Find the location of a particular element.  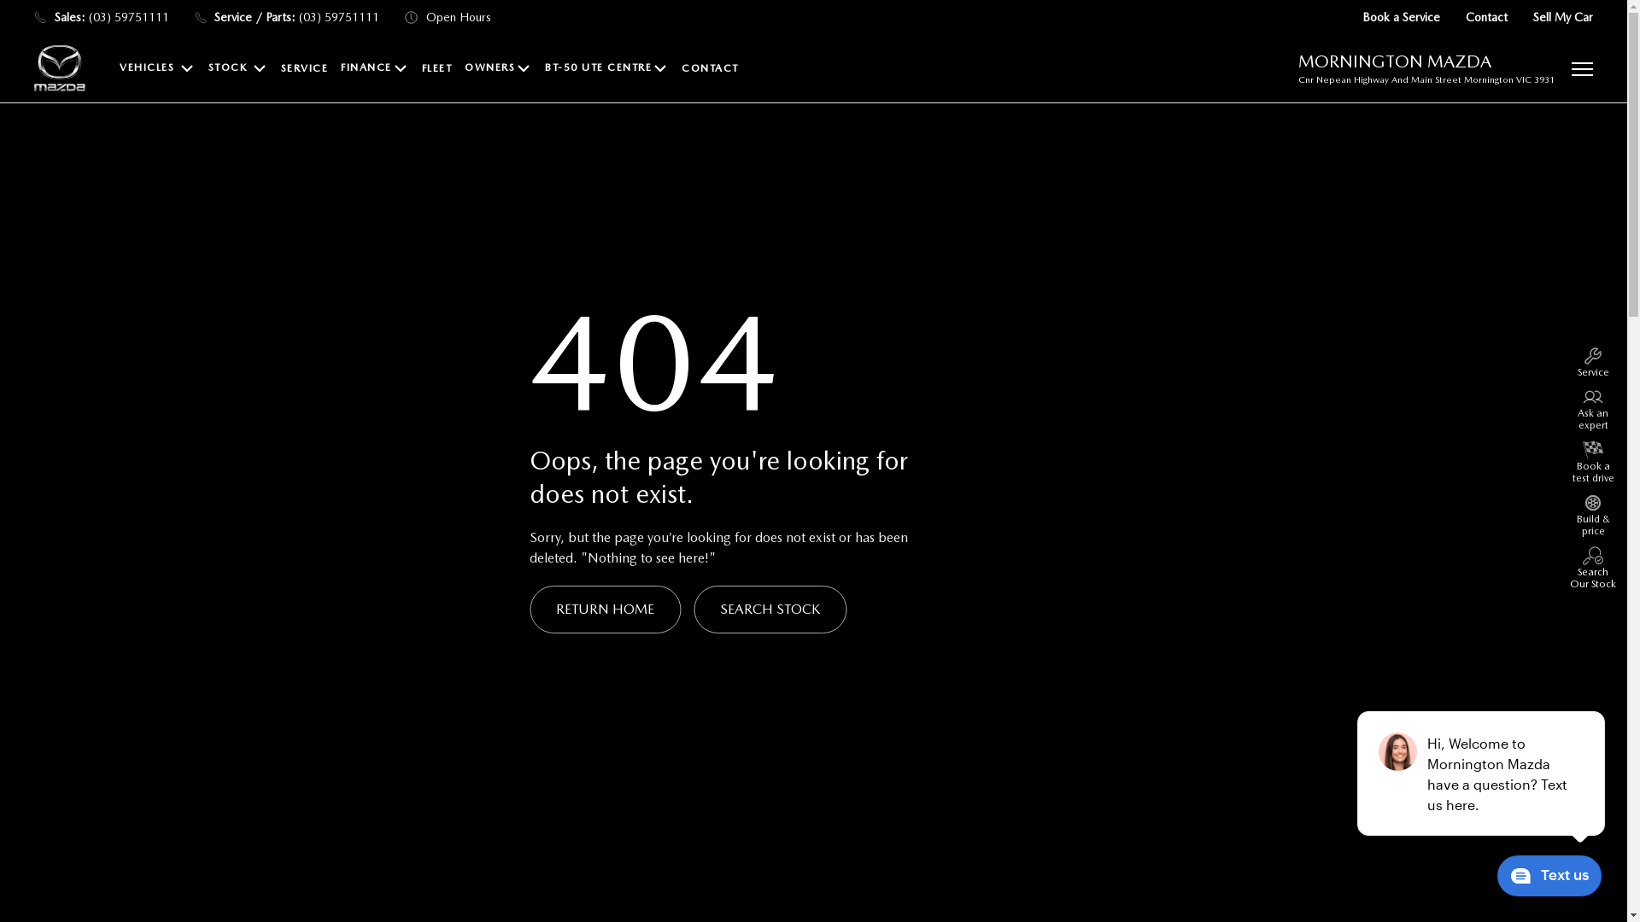

RETURN HOME is located at coordinates (605, 610).